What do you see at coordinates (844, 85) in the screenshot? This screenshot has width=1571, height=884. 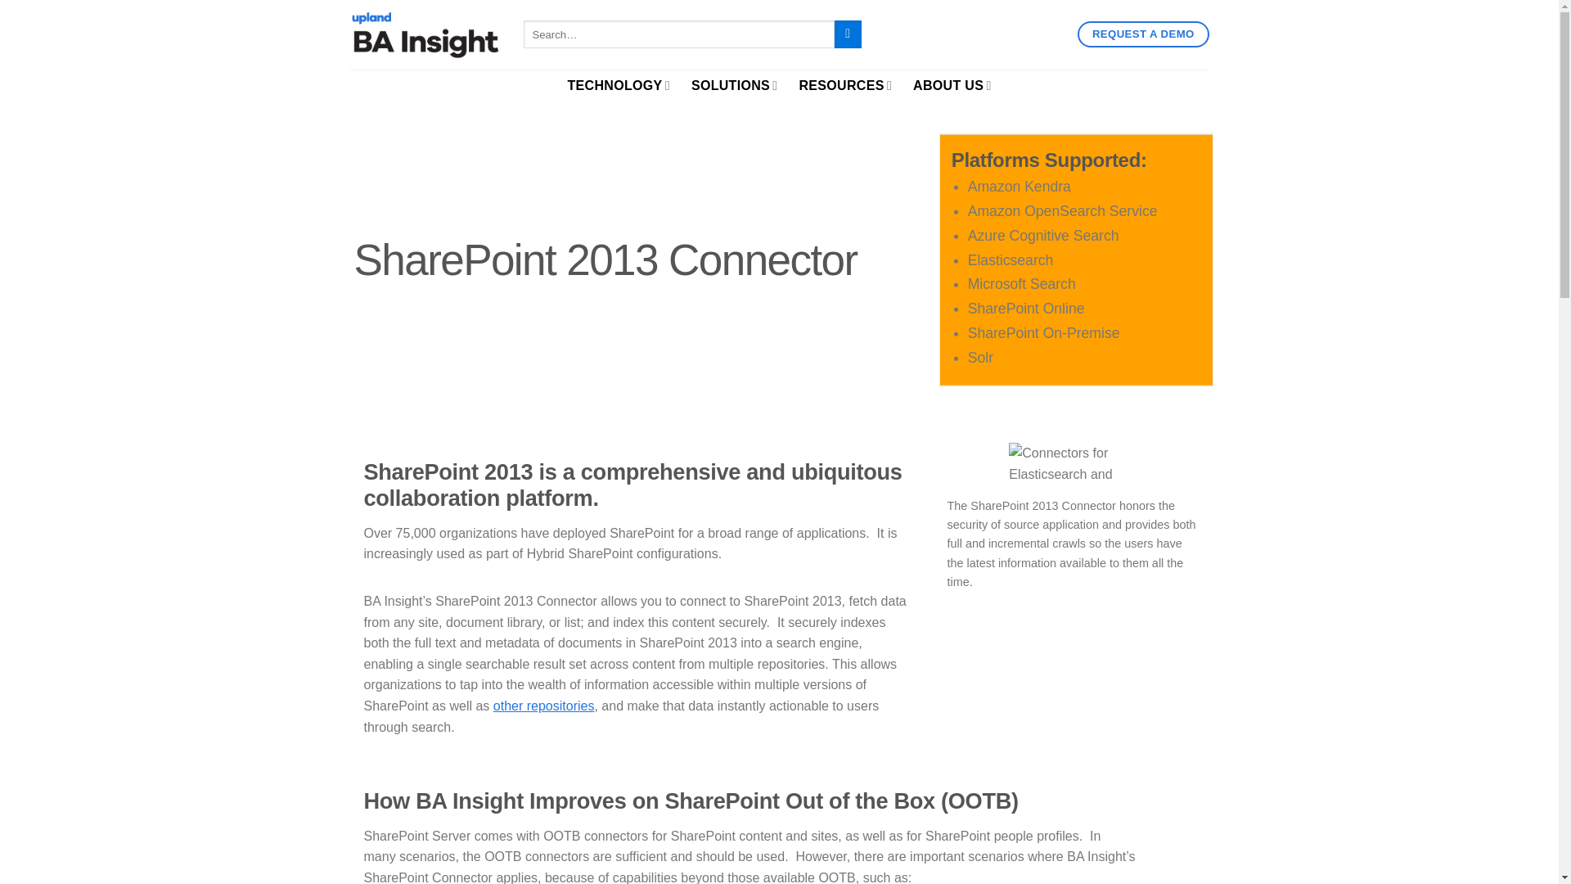 I see `RESOURCES` at bounding box center [844, 85].